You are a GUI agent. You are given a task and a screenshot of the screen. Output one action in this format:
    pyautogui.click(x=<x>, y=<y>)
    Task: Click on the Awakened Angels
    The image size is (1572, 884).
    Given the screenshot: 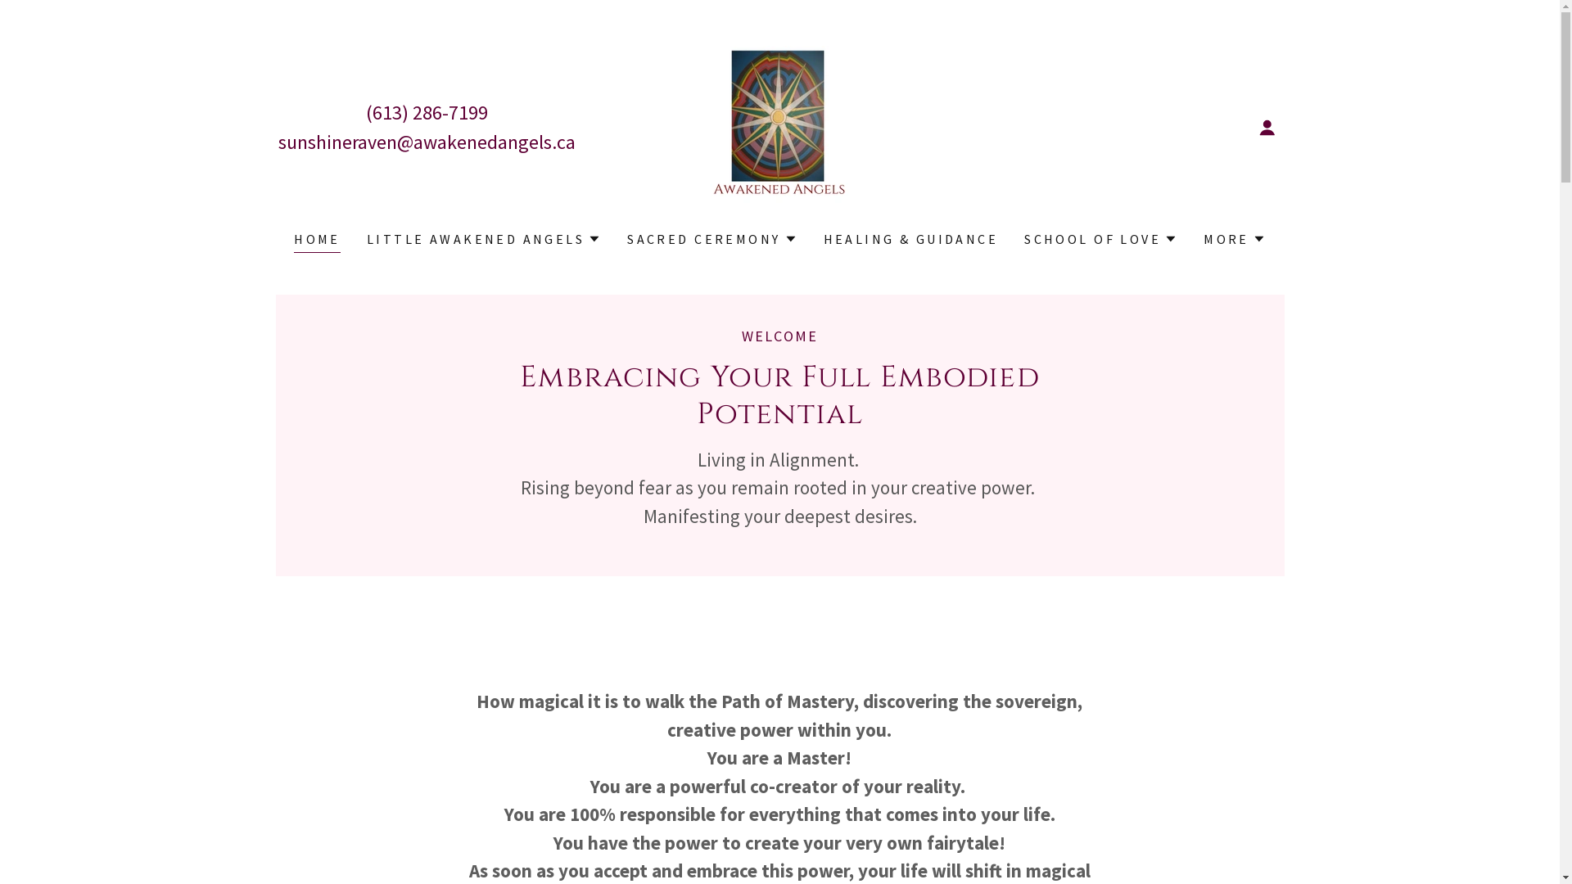 What is the action you would take?
    pyautogui.click(x=779, y=126)
    